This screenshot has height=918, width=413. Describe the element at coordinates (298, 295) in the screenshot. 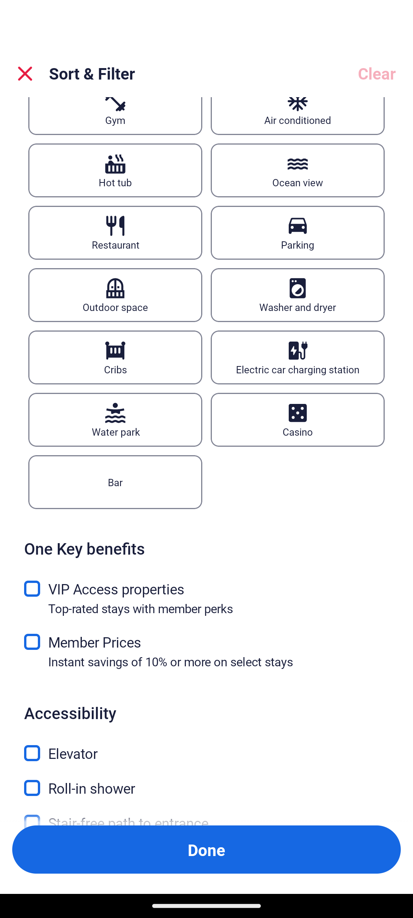

I see `Washer and dryer` at that location.